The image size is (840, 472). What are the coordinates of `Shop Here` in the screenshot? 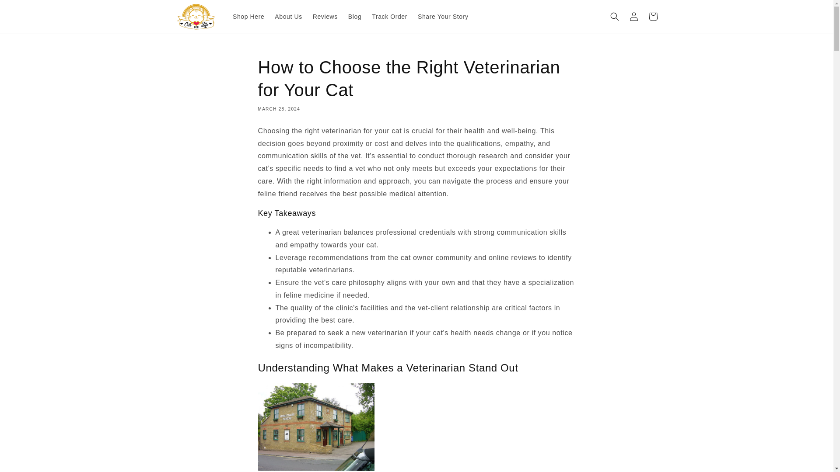 It's located at (248, 17).